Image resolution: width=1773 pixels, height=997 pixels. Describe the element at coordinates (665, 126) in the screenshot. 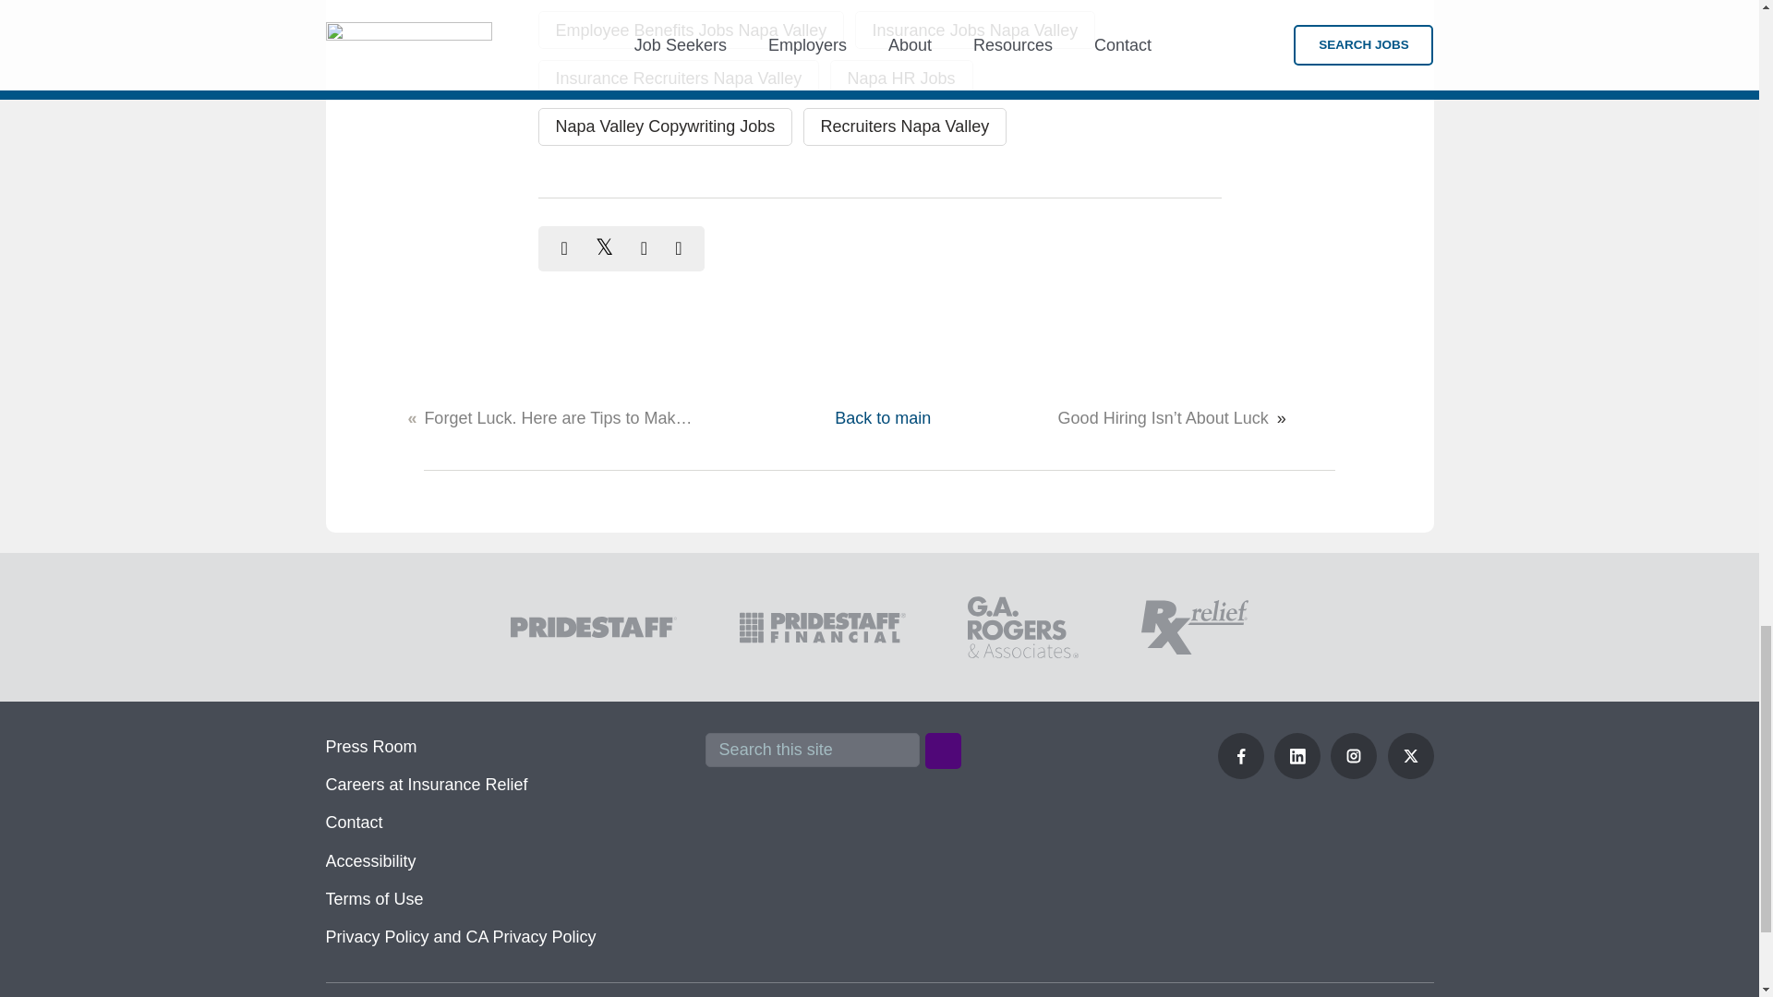

I see `Napa Valley Copywriting Jobs` at that location.